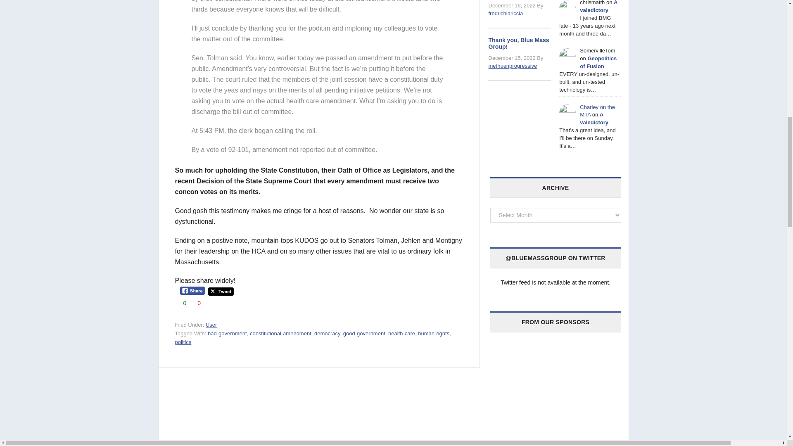 The width and height of the screenshot is (793, 446). I want to click on Thank you, Blue Mass Group!, so click(518, 43).